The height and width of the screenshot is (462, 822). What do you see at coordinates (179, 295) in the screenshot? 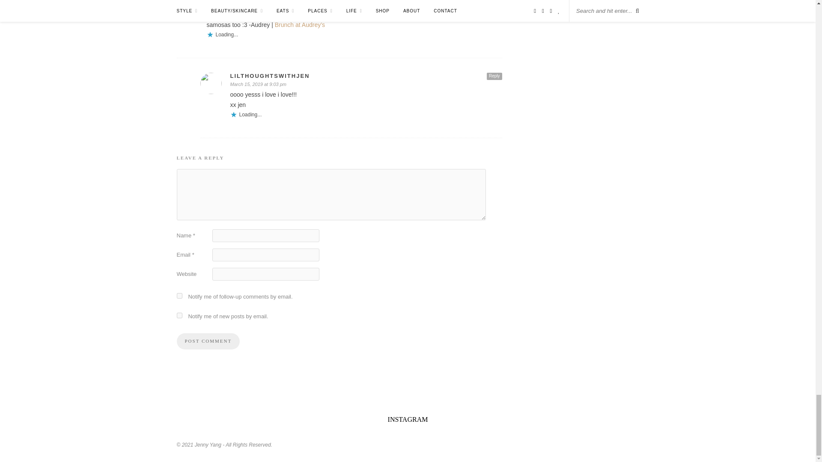
I see `subscribe` at bounding box center [179, 295].